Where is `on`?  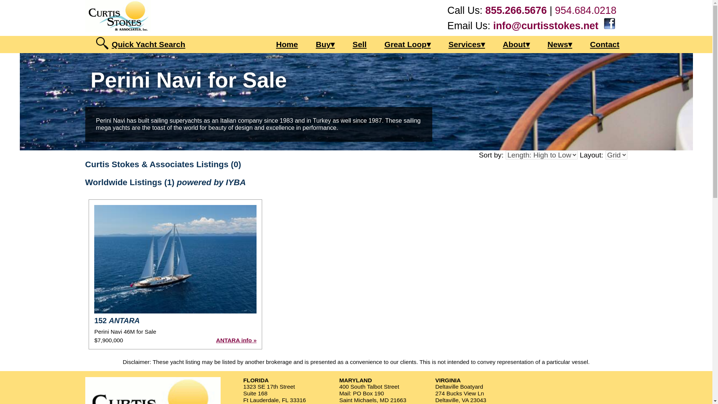 on is located at coordinates (630, 38).